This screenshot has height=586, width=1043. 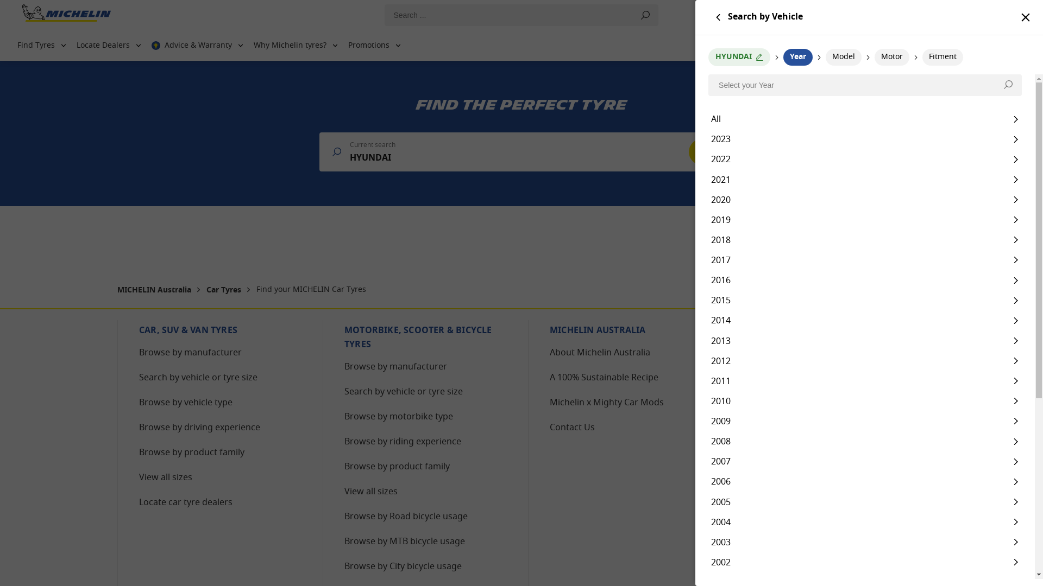 What do you see at coordinates (865, 119) in the screenshot?
I see `All` at bounding box center [865, 119].